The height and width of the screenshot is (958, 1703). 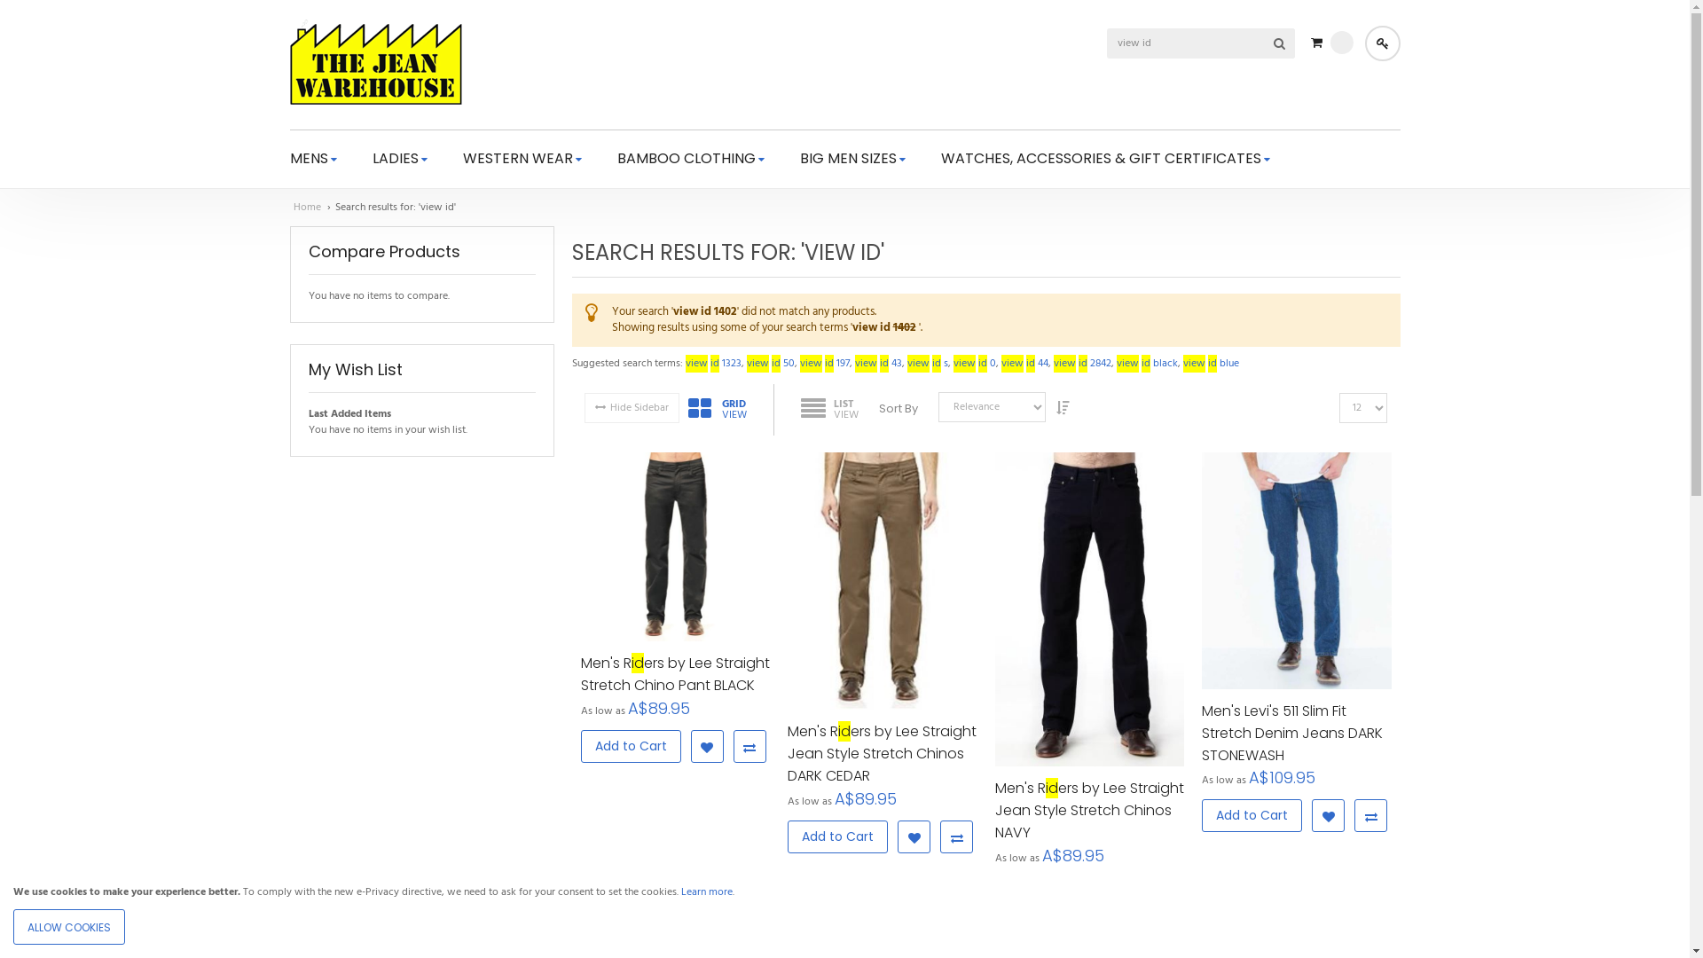 What do you see at coordinates (1045, 894) in the screenshot?
I see `Add to Cart` at bounding box center [1045, 894].